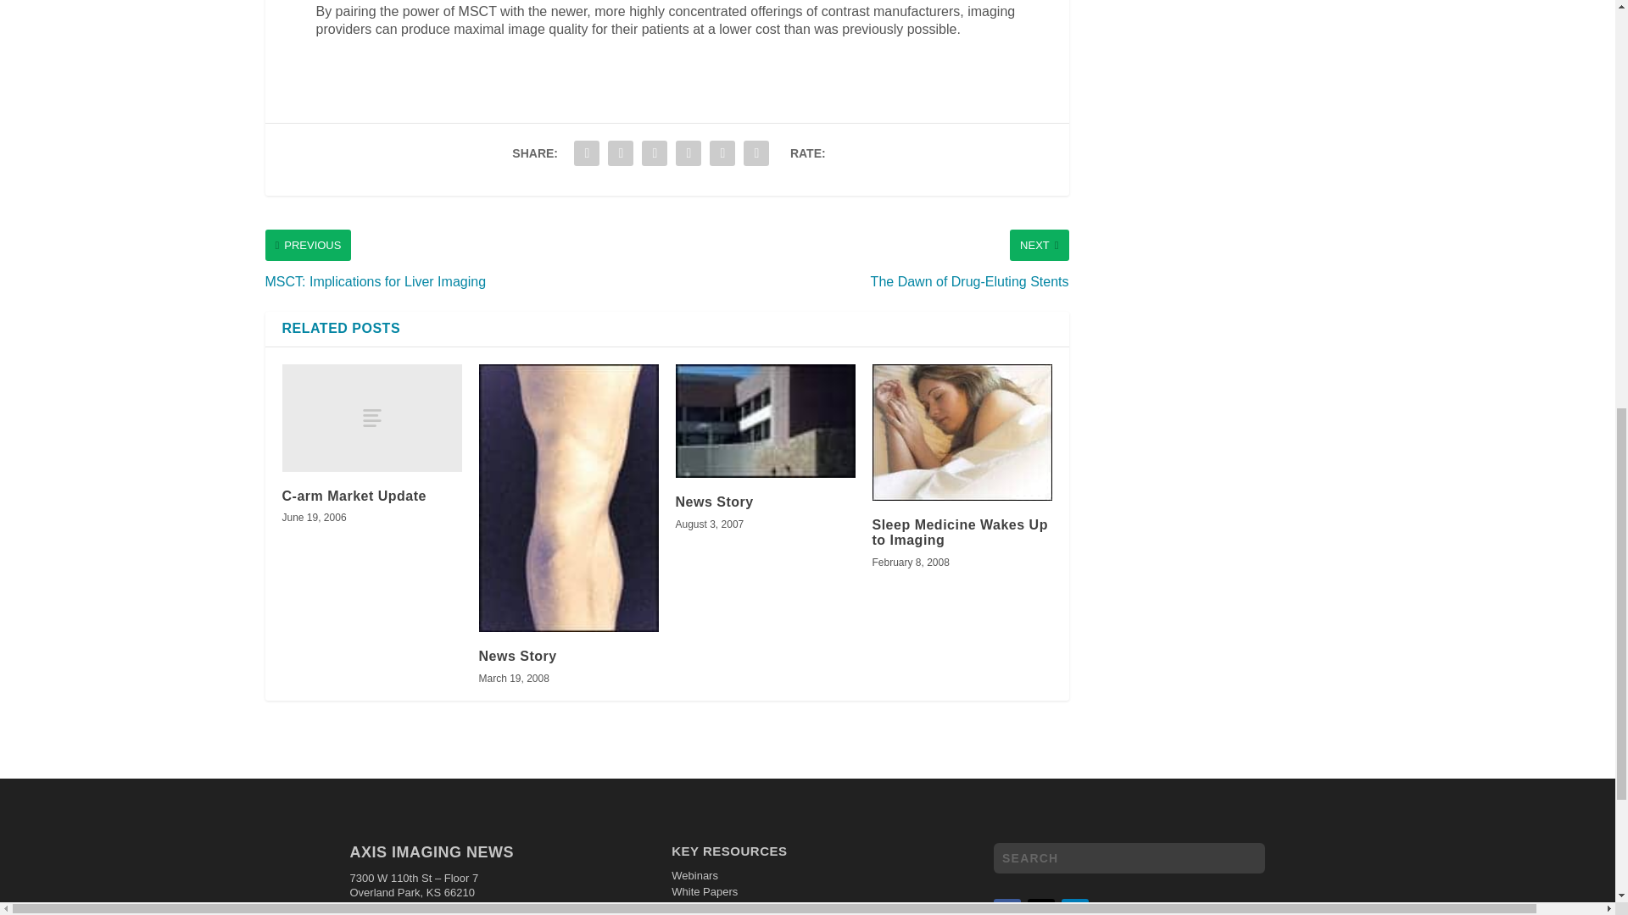  Describe the element at coordinates (722, 152) in the screenshot. I see `Share "Effective Use of Contrast with MSCT" via Email` at that location.